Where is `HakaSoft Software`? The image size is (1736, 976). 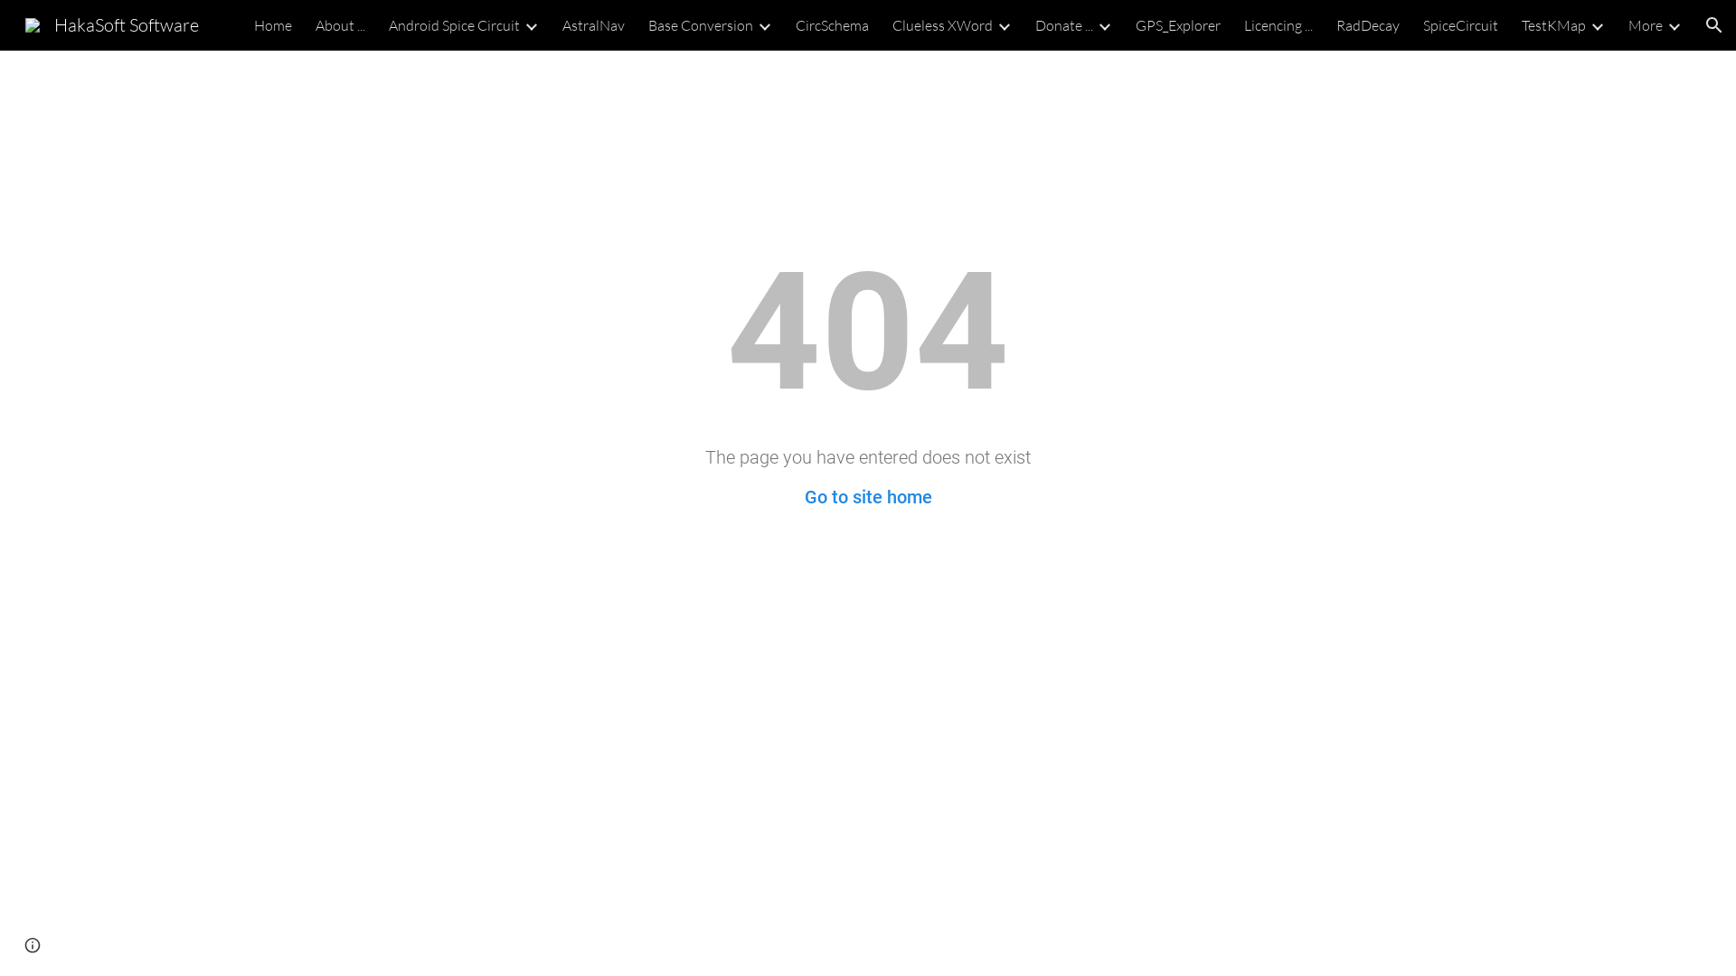
HakaSoft Software is located at coordinates (112, 23).